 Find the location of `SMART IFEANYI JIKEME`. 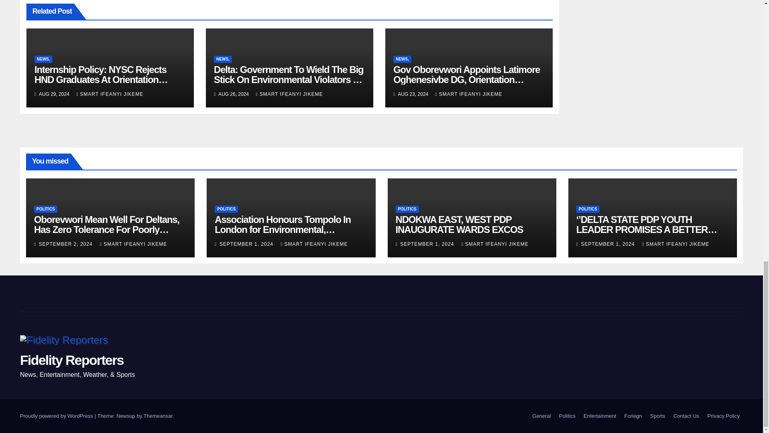

SMART IFEANYI JIKEME is located at coordinates (469, 94).